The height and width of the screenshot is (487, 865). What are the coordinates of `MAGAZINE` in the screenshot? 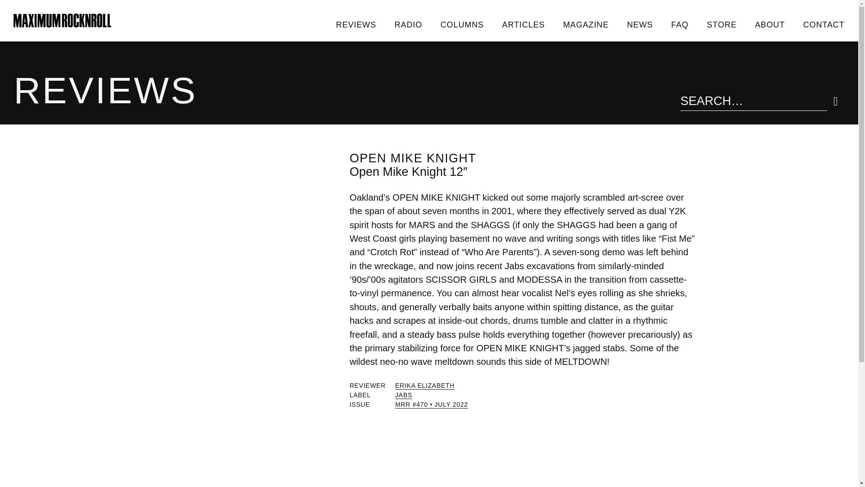 It's located at (586, 24).